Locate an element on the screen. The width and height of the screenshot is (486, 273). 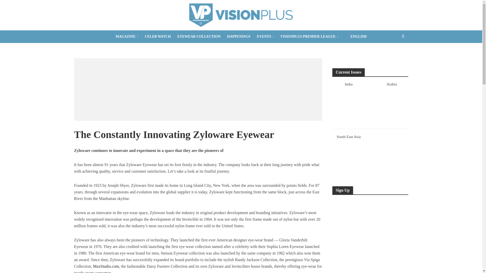
EVENTS is located at coordinates (265, 36).